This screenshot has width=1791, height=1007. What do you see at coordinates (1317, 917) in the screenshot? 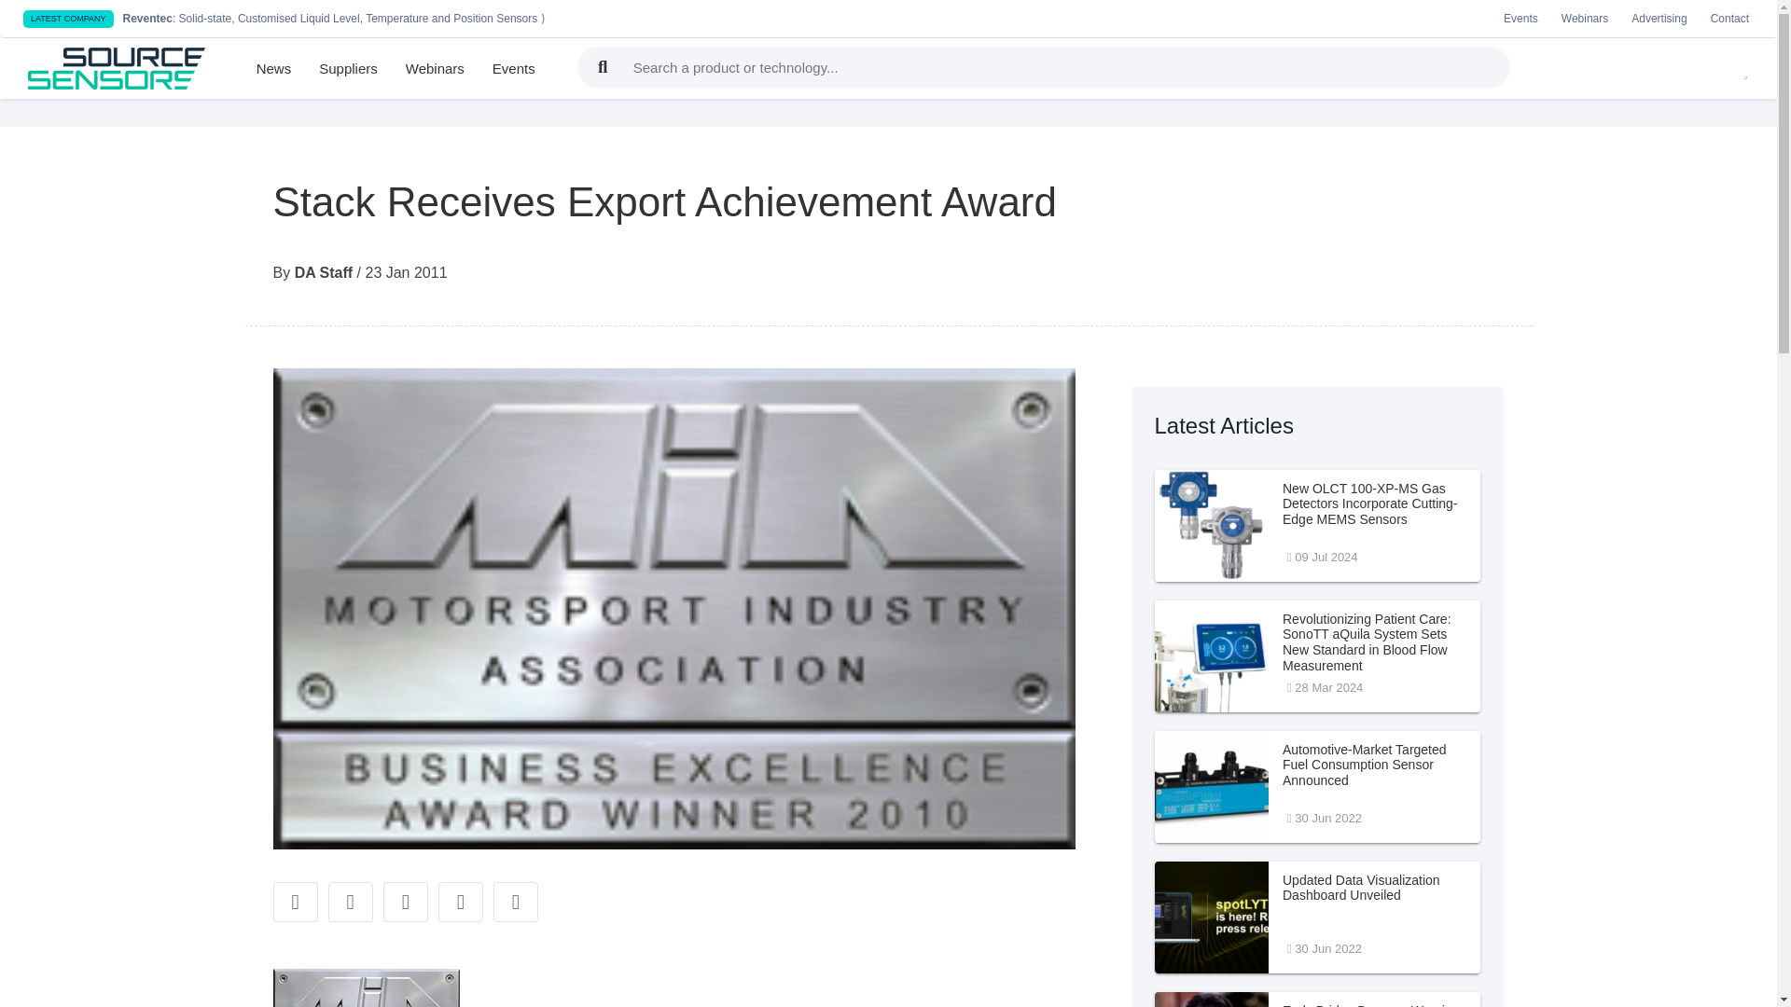
I see `Contact` at bounding box center [1317, 917].